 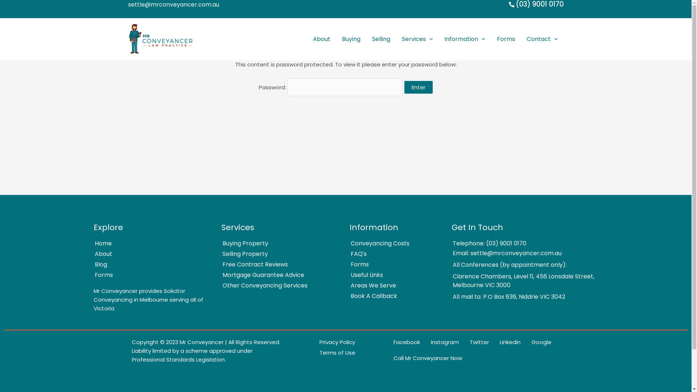 I want to click on Free Contract Reviews, so click(x=277, y=265).